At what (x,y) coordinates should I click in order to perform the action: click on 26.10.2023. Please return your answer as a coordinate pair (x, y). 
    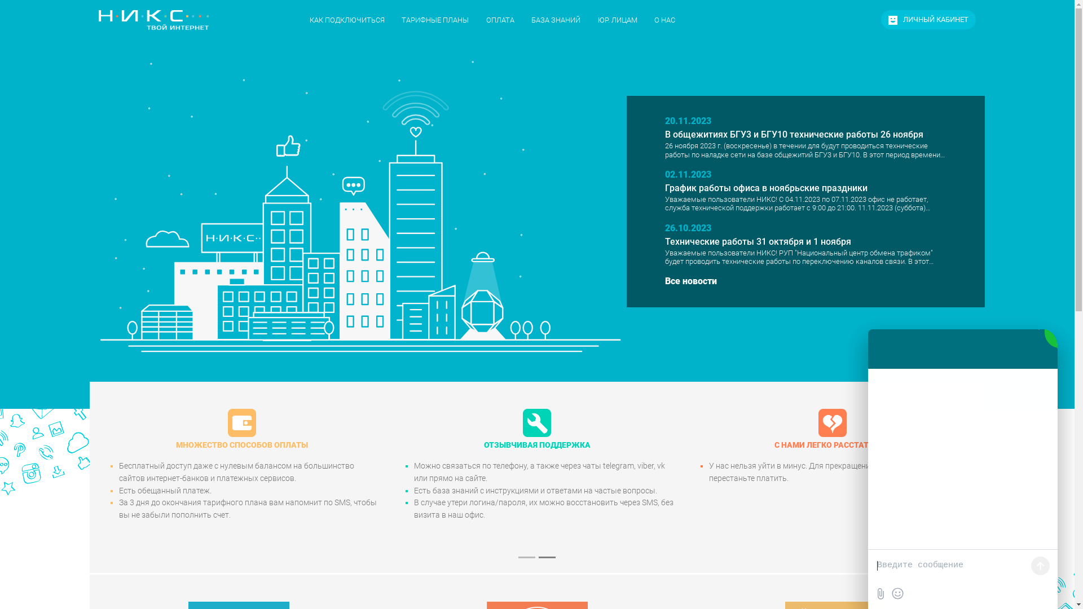
    Looking at the image, I should click on (688, 228).